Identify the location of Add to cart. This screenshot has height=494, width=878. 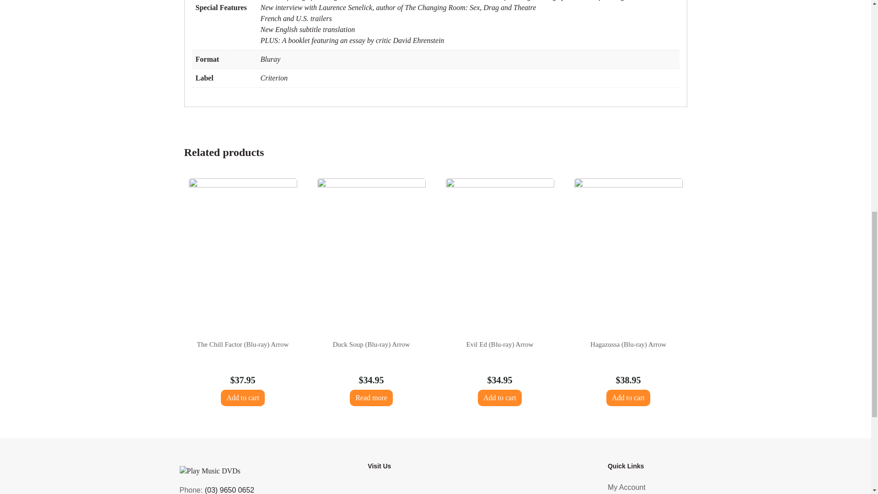
(243, 398).